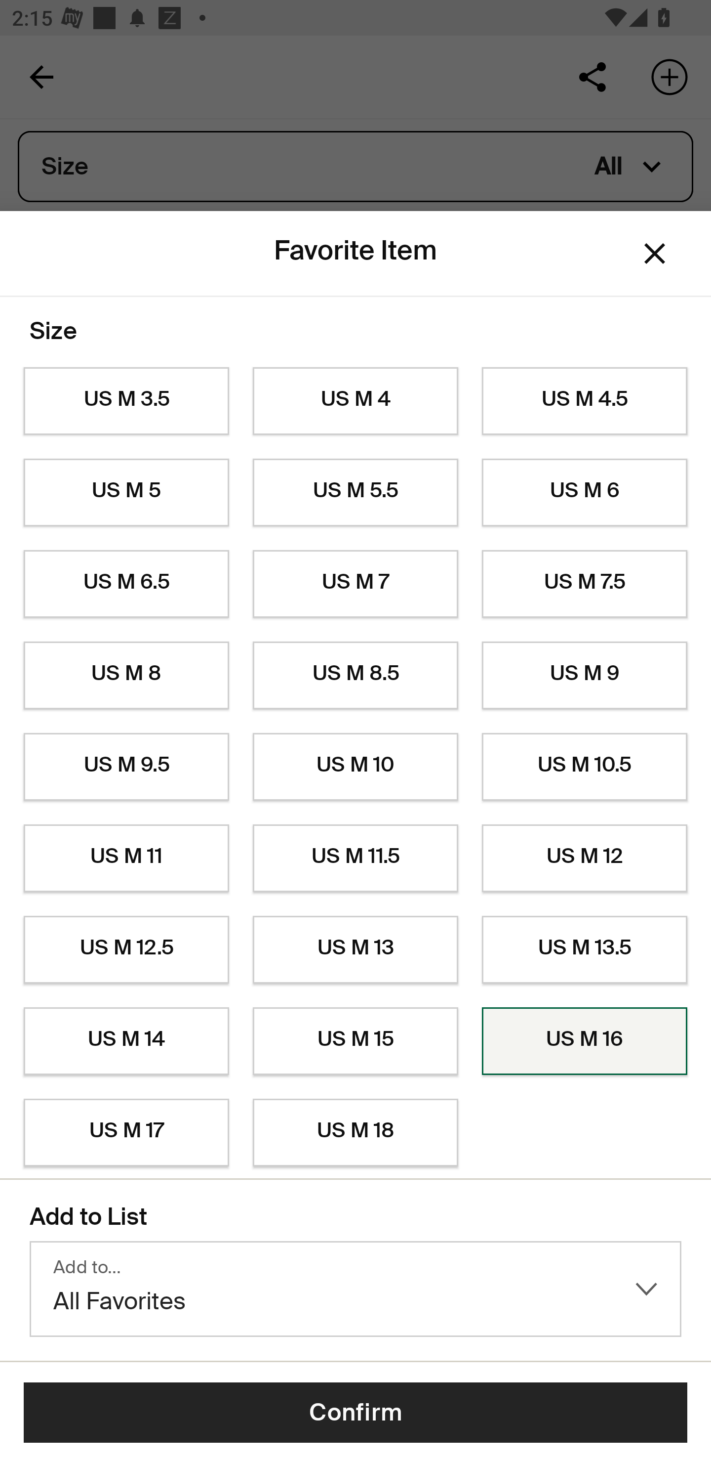  Describe the element at coordinates (355, 584) in the screenshot. I see `US M 7` at that location.